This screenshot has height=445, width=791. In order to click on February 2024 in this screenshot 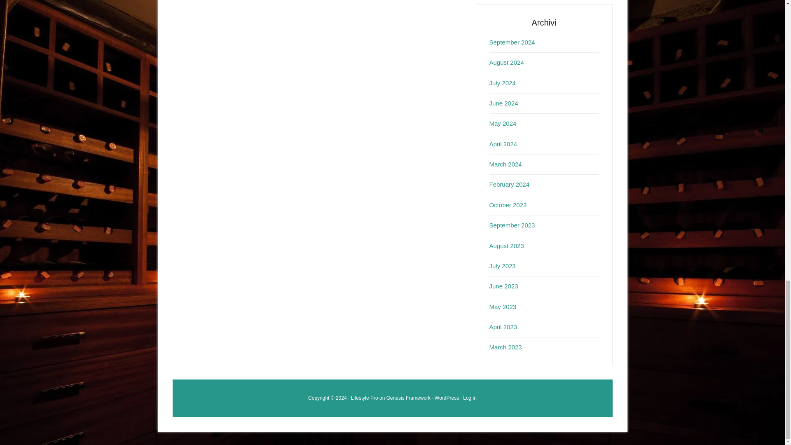, I will do `click(510, 184)`.